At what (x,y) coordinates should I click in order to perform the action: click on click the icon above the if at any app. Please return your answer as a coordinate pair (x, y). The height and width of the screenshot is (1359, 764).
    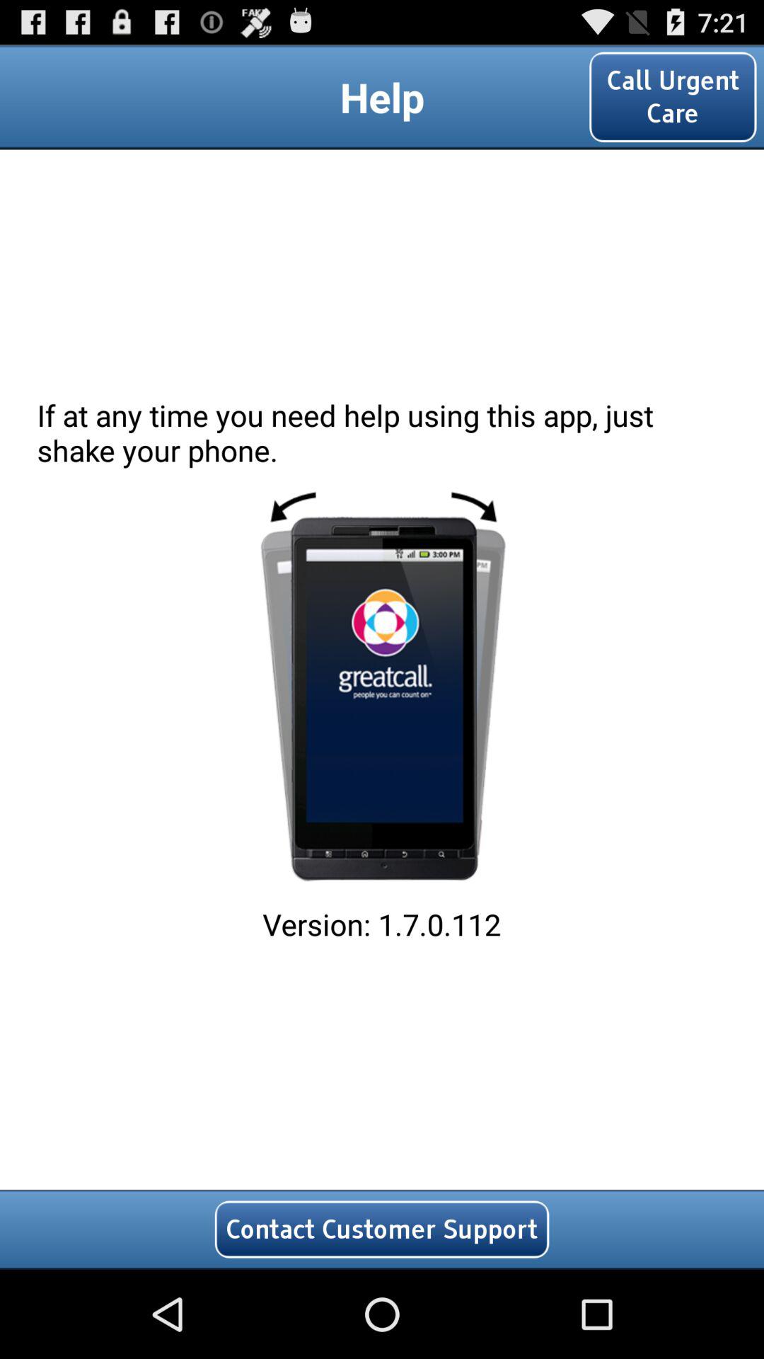
    Looking at the image, I should click on (673, 96).